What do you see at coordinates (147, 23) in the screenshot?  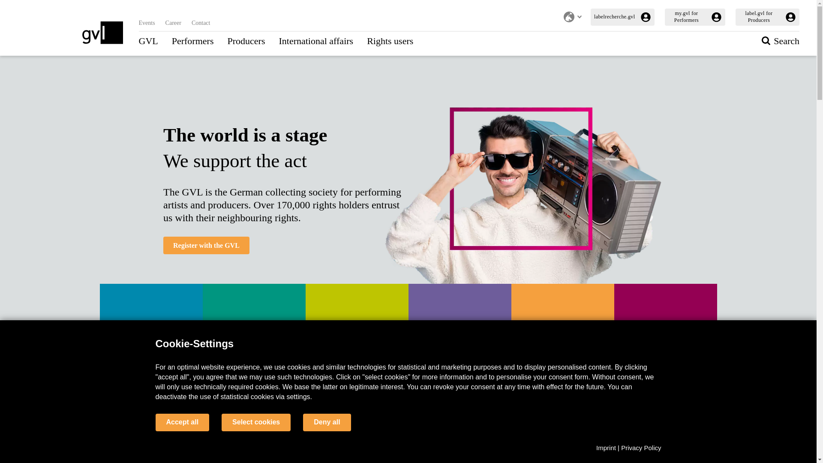 I see `Events` at bounding box center [147, 23].